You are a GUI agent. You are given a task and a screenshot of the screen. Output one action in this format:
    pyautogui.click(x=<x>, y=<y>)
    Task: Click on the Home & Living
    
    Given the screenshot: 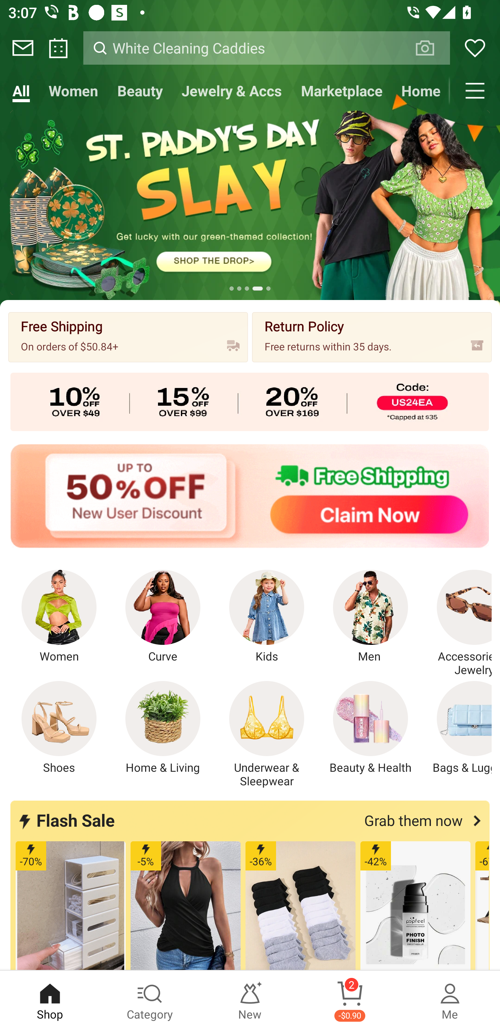 What is the action you would take?
    pyautogui.click(x=163, y=728)
    